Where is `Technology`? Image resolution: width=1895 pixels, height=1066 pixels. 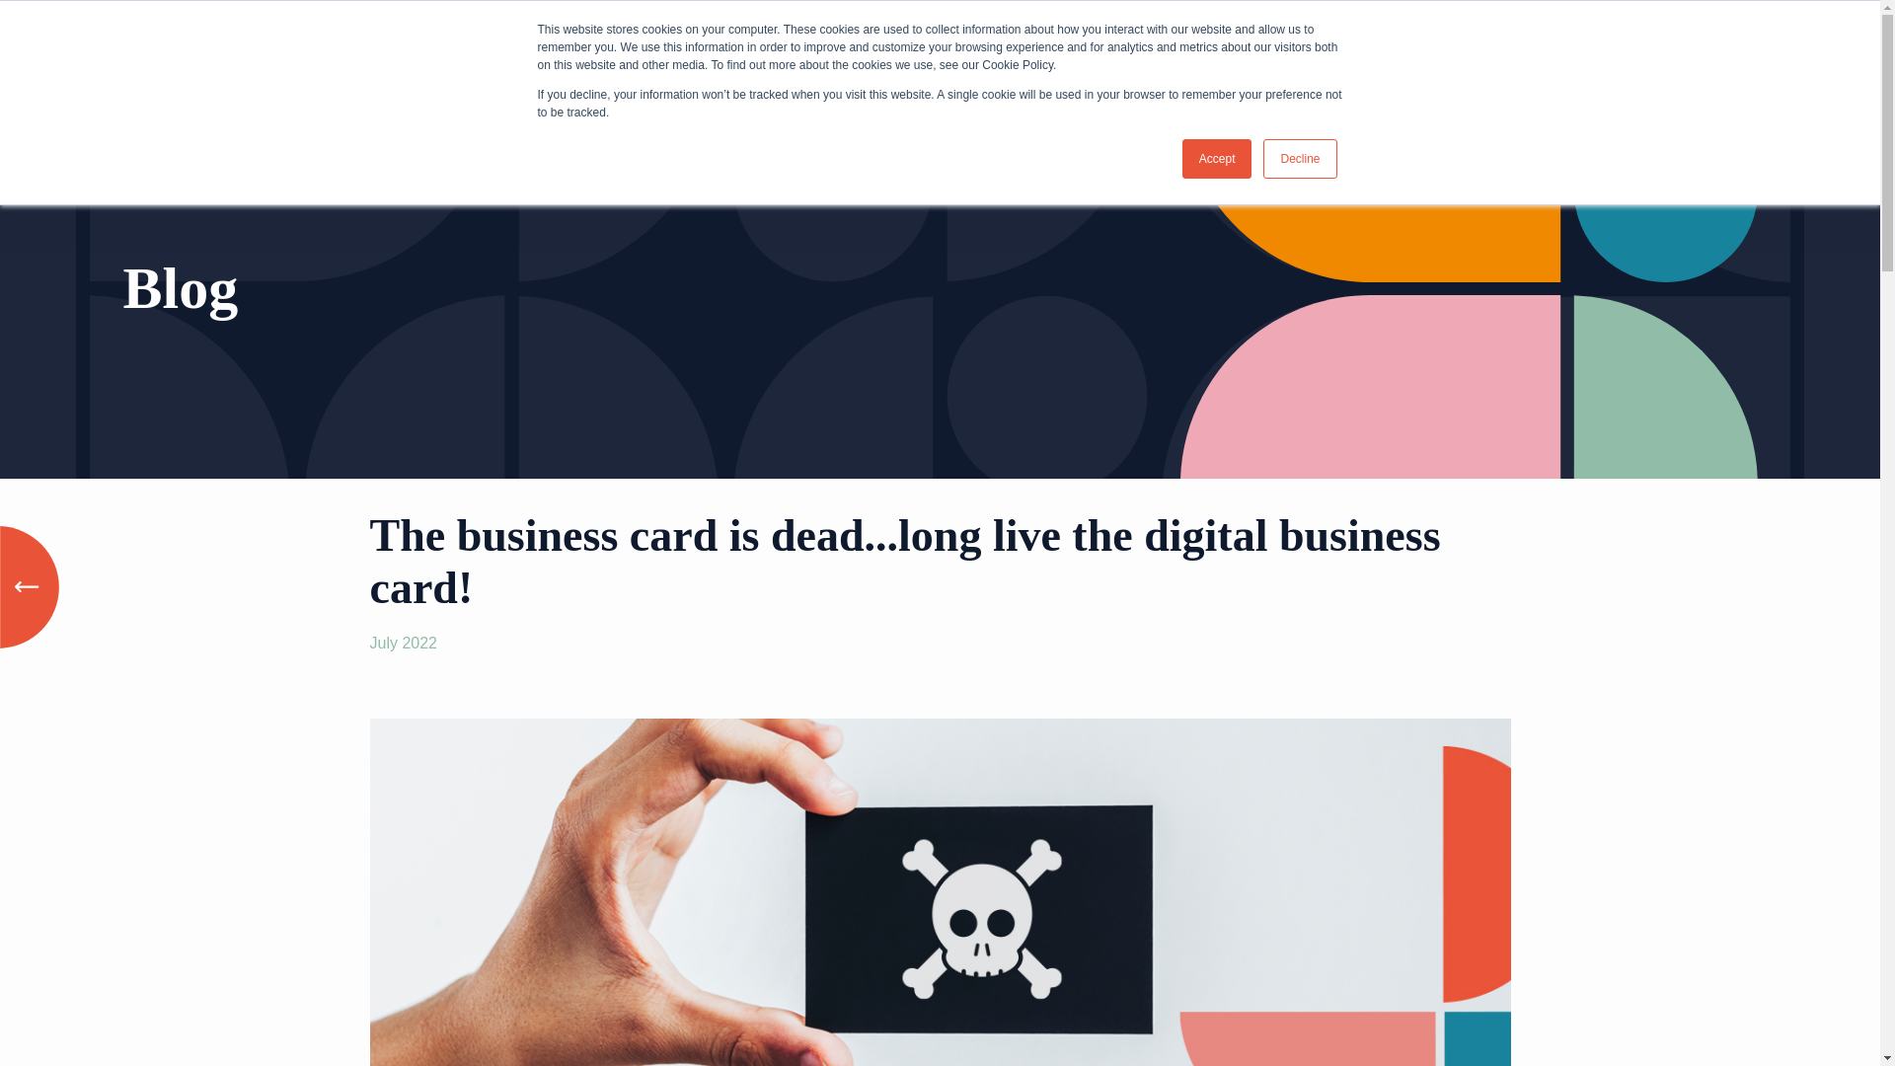
Technology is located at coordinates (1396, 47).